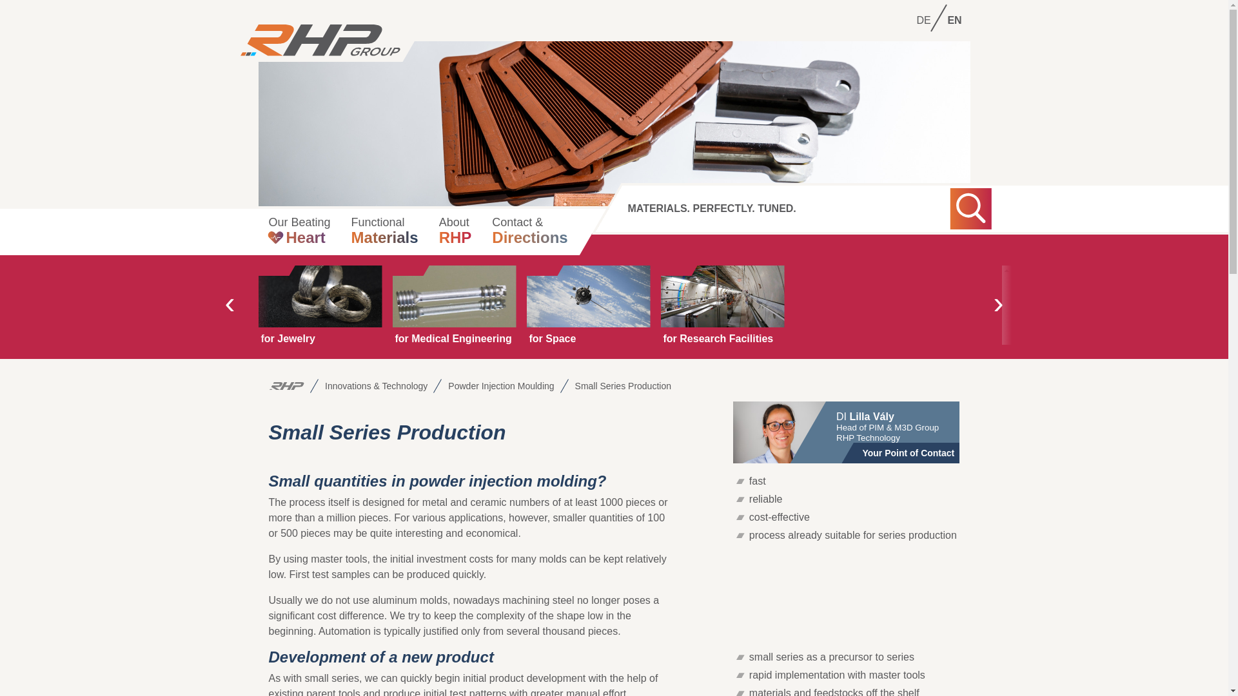 The image size is (1238, 696). Describe the element at coordinates (455, 232) in the screenshot. I see `High Entropy Alloys` at that location.